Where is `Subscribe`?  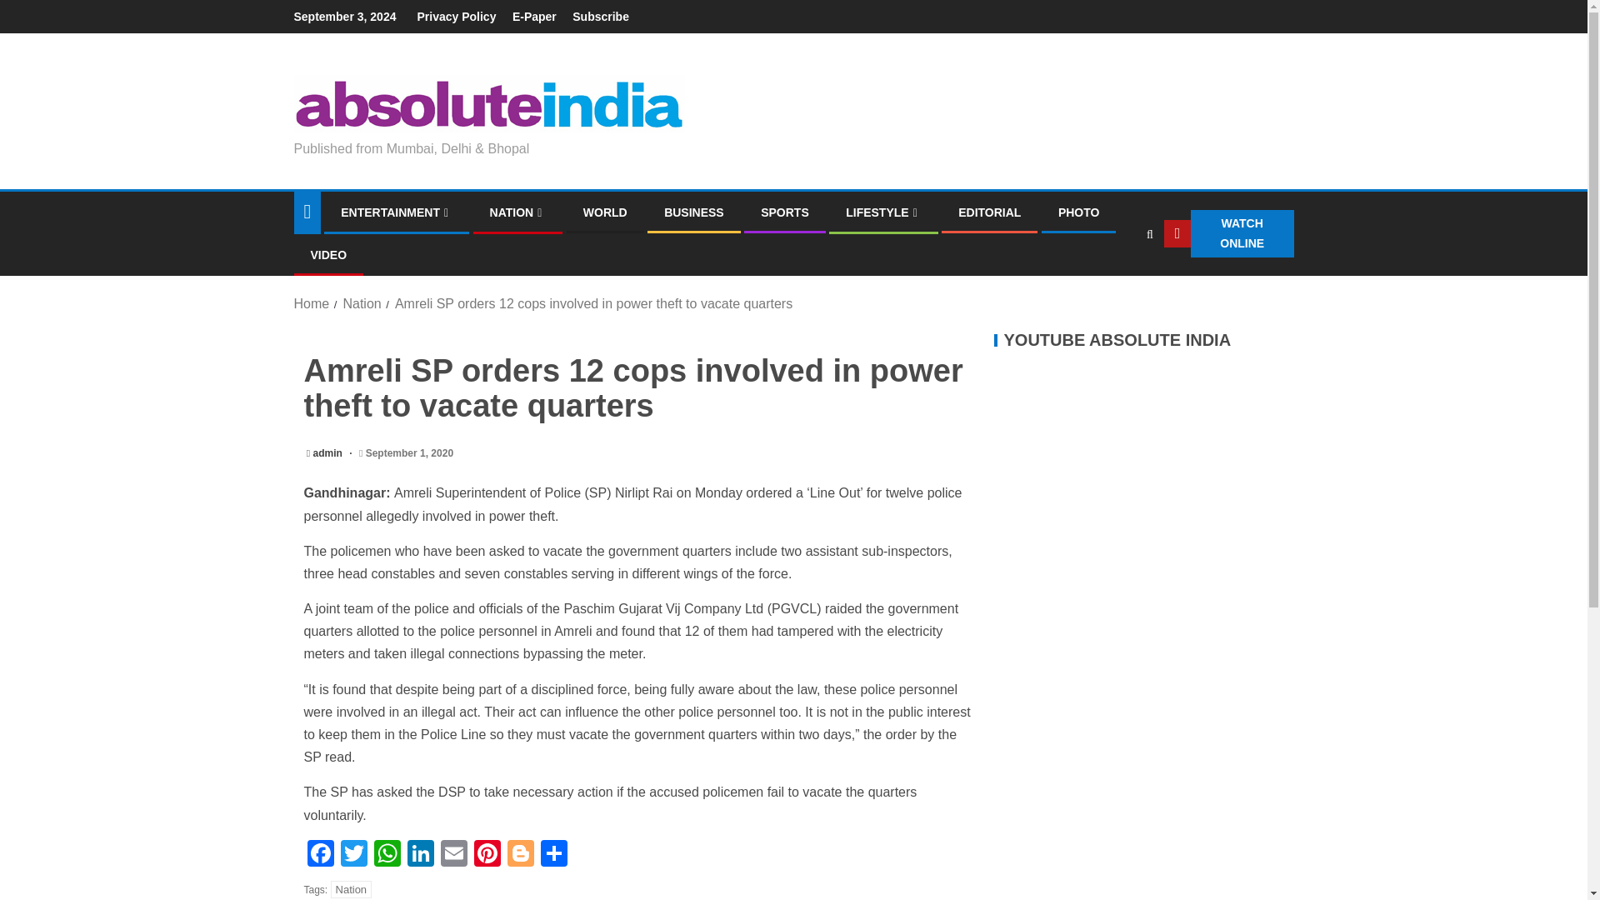
Subscribe is located at coordinates (600, 17).